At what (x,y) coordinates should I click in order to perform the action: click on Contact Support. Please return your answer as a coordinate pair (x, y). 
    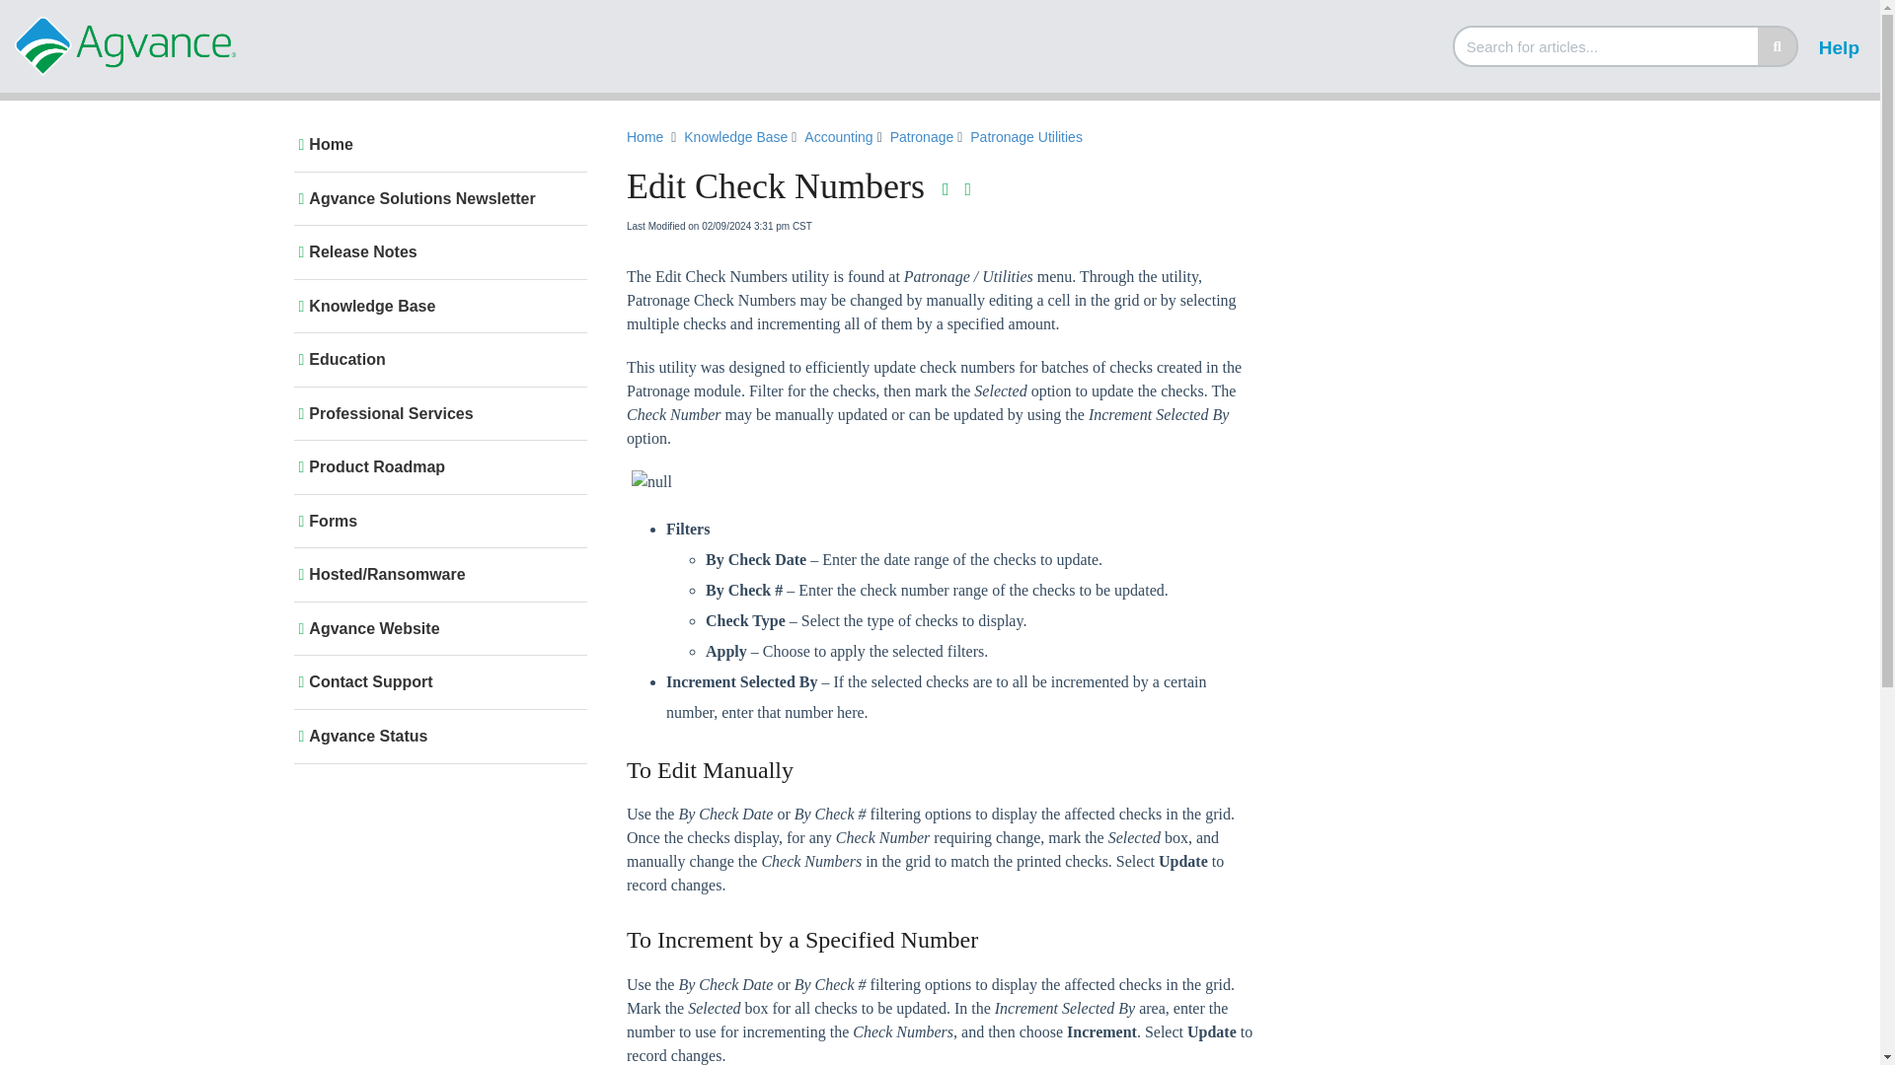
    Looking at the image, I should click on (436, 682).